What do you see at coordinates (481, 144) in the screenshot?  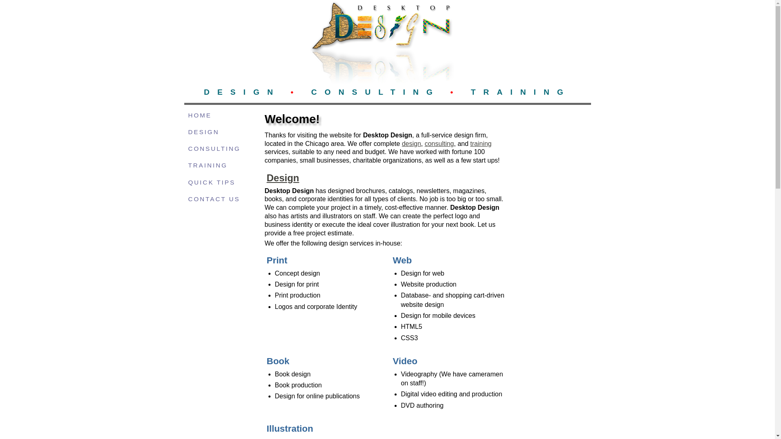 I see `training` at bounding box center [481, 144].